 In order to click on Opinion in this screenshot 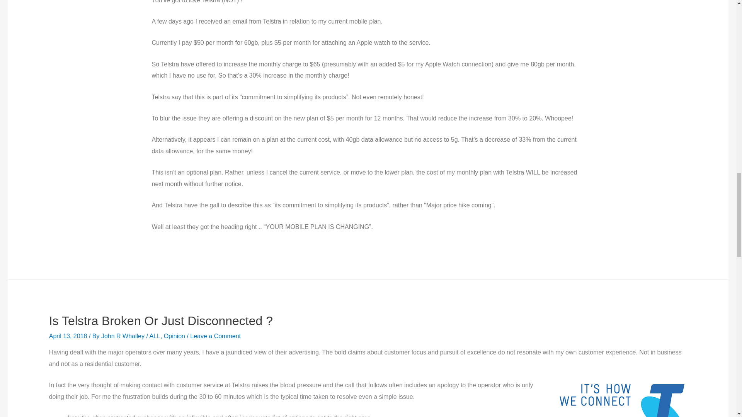, I will do `click(174, 336)`.